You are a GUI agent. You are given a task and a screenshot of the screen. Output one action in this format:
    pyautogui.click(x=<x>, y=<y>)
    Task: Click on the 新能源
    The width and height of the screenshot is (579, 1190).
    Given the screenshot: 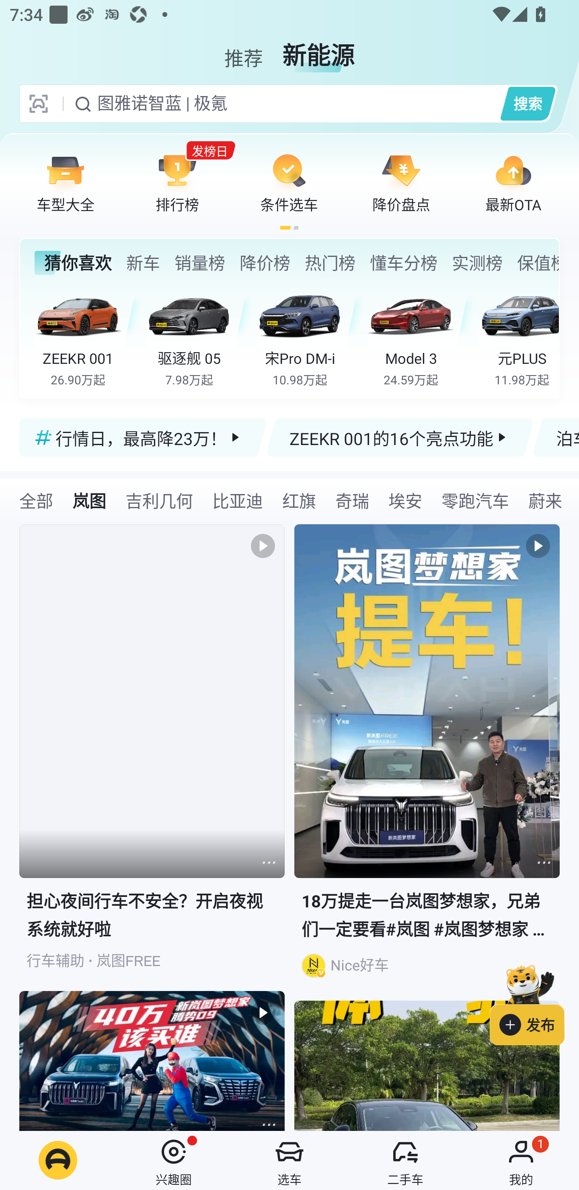 What is the action you would take?
    pyautogui.click(x=318, y=50)
    